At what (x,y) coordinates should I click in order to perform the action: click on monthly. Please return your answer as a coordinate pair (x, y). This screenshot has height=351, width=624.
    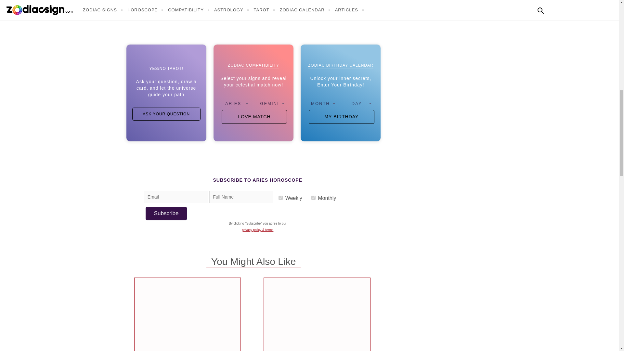
    Looking at the image, I should click on (313, 198).